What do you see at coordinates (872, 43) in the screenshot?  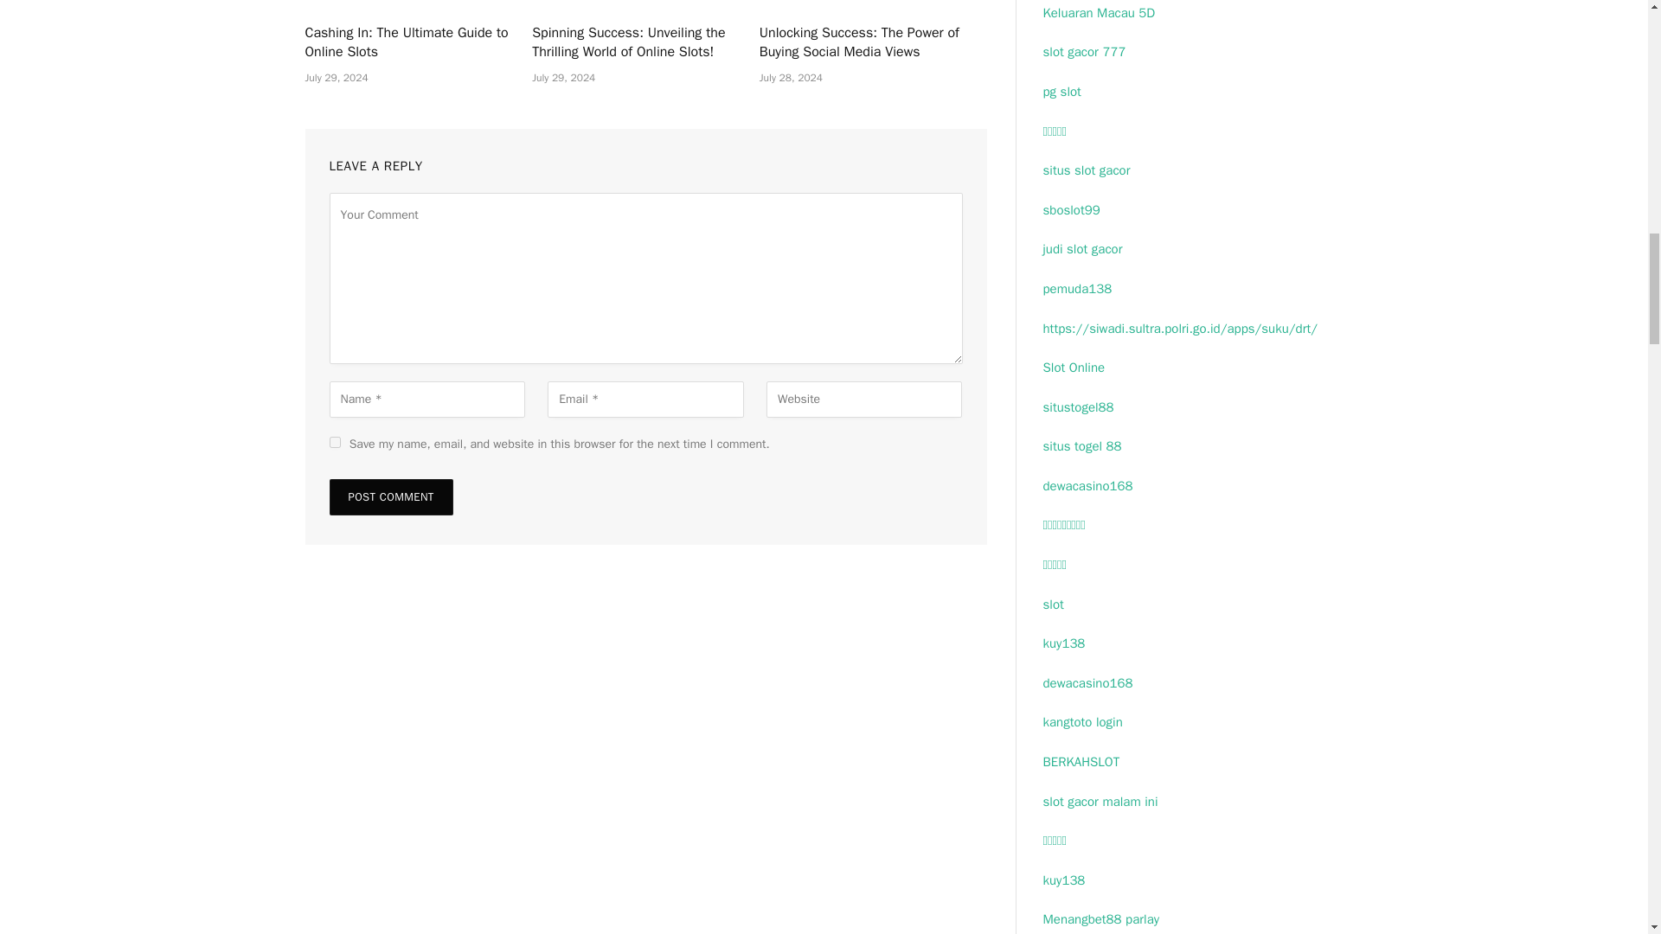 I see `Unlocking Success: The Power of Buying Social Media Views` at bounding box center [872, 43].